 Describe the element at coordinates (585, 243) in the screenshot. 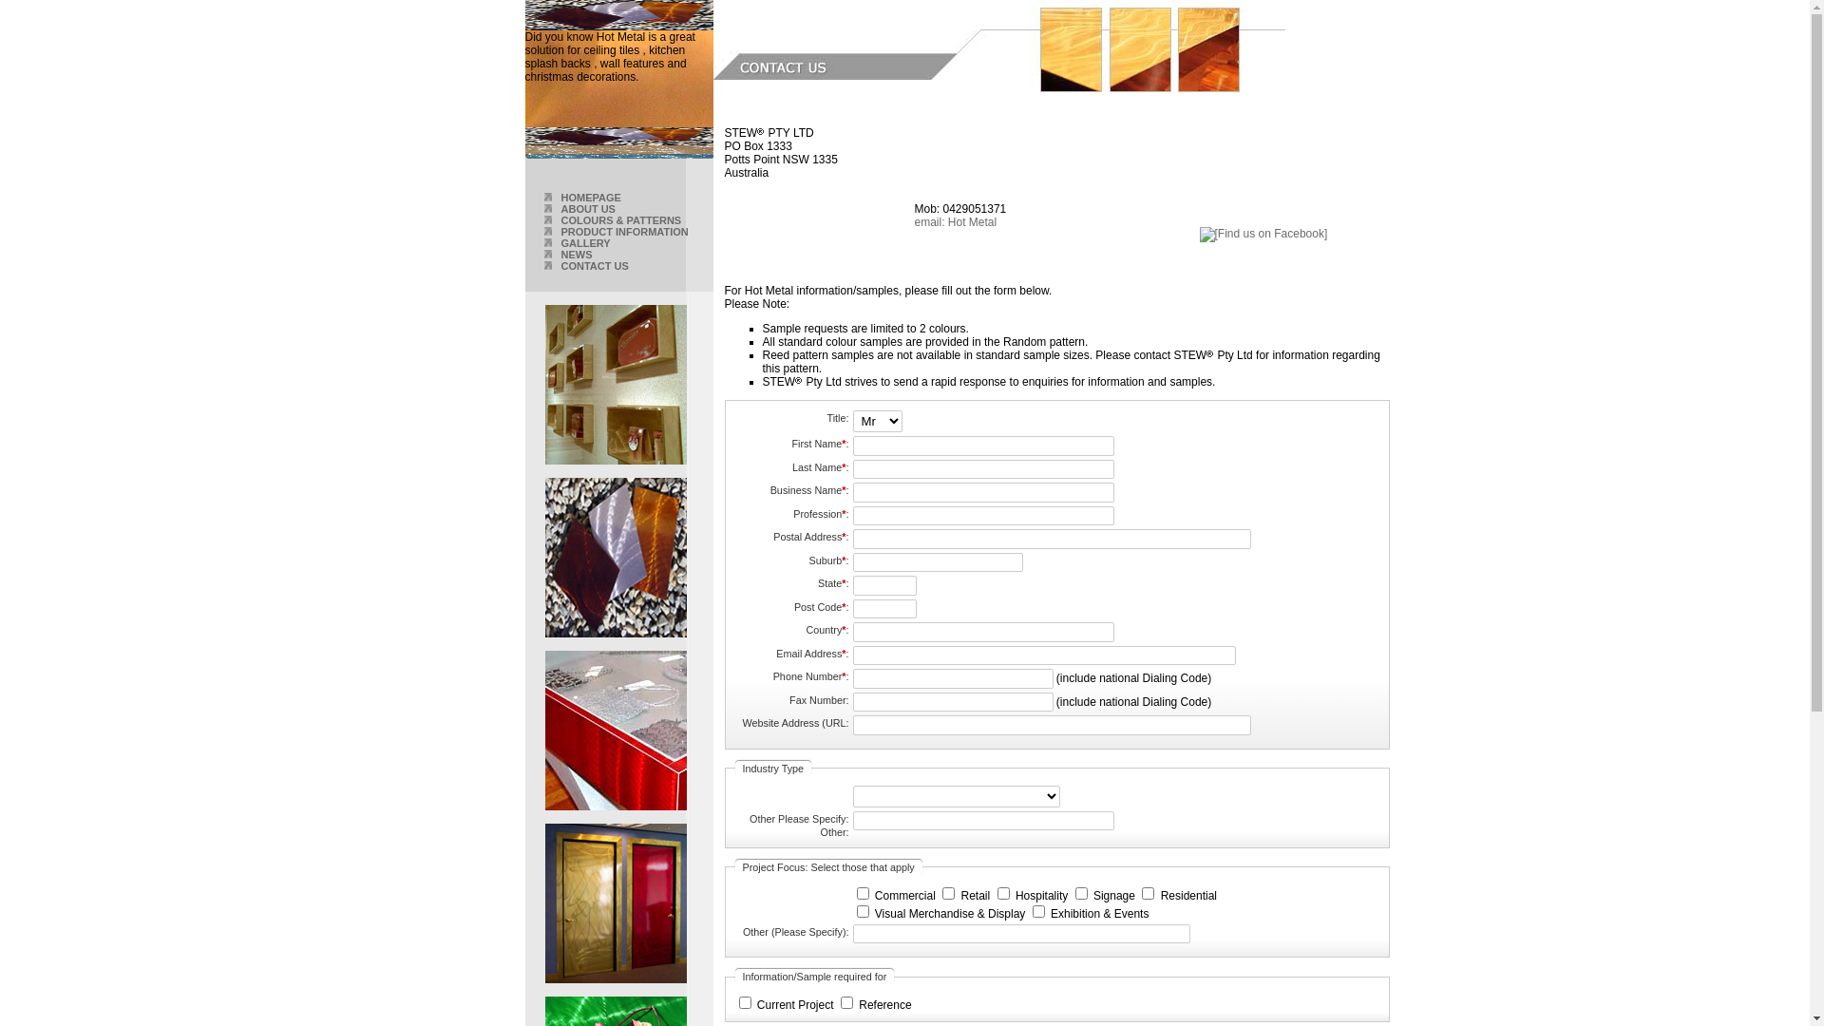

I see `GALLERY` at that location.